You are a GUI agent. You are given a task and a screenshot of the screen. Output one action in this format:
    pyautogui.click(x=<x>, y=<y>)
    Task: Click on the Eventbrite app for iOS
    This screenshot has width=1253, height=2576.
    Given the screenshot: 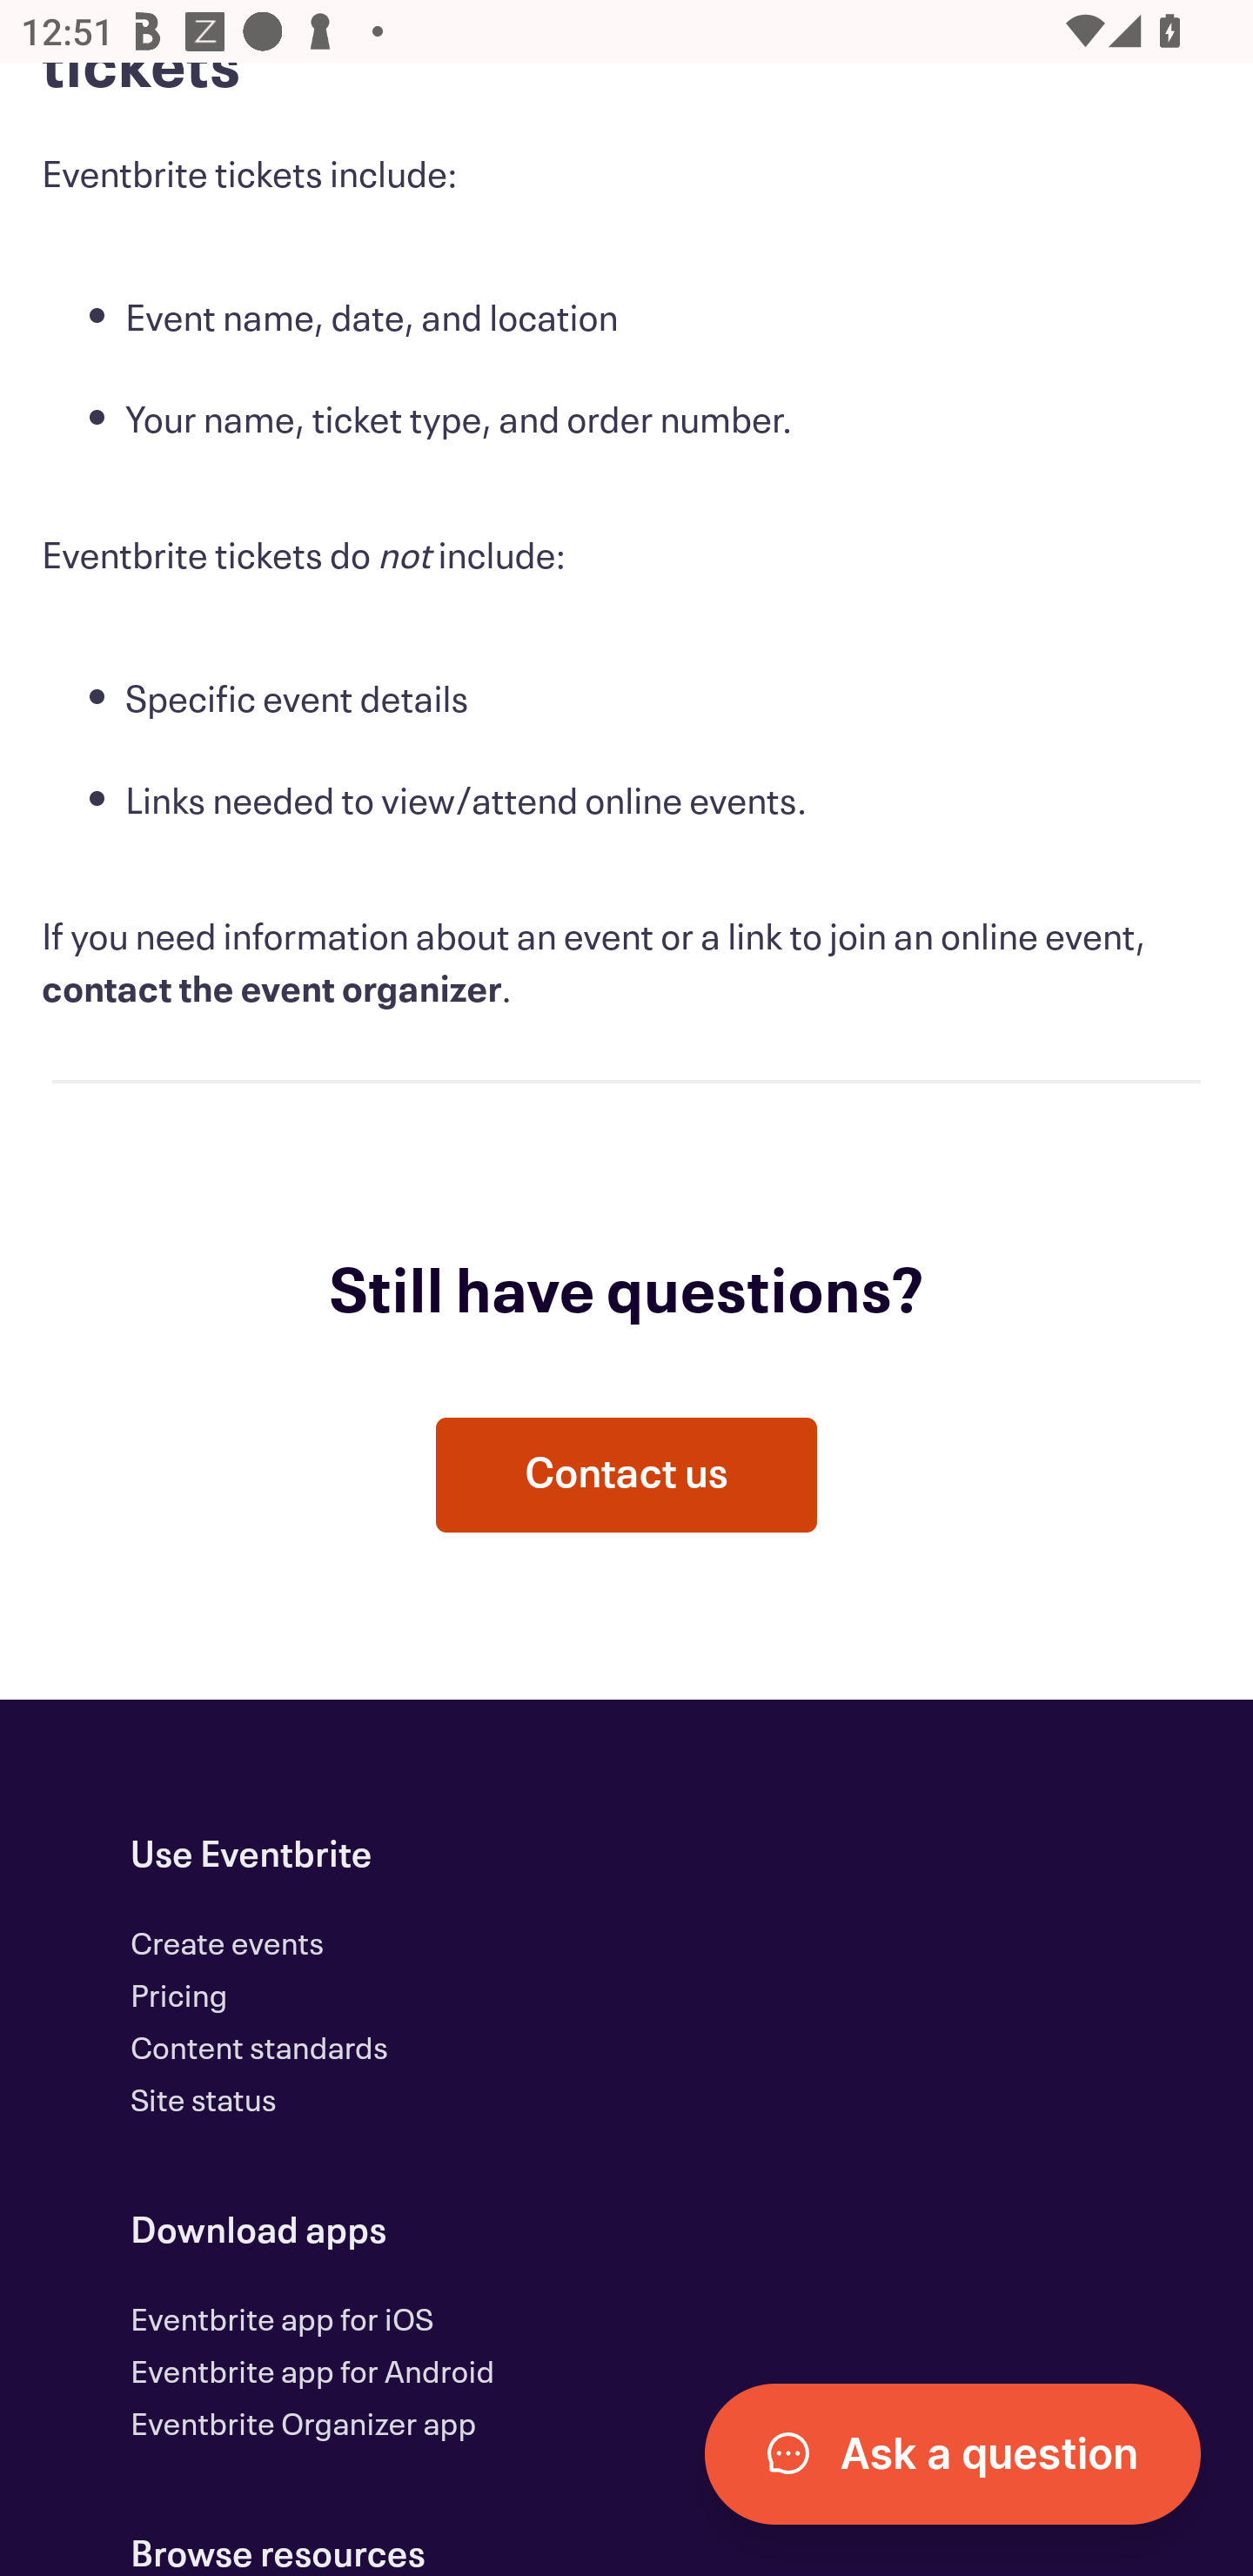 What is the action you would take?
    pyautogui.click(x=283, y=2324)
    